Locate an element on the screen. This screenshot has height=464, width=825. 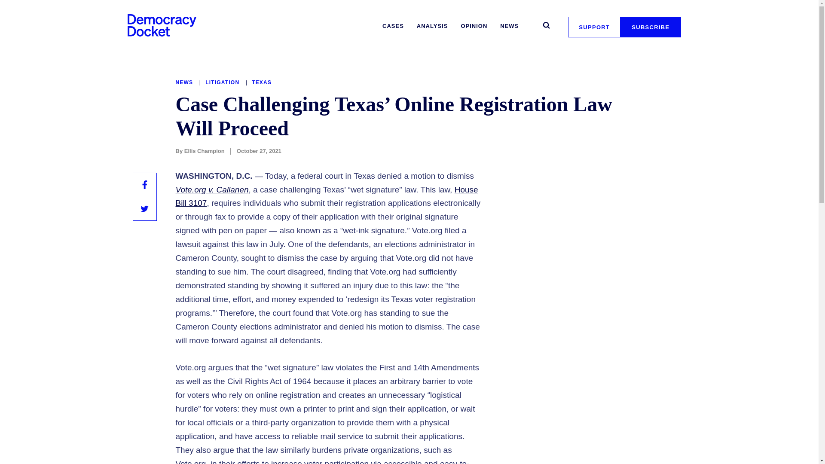
Vote.org v. Callanen is located at coordinates (211, 189).